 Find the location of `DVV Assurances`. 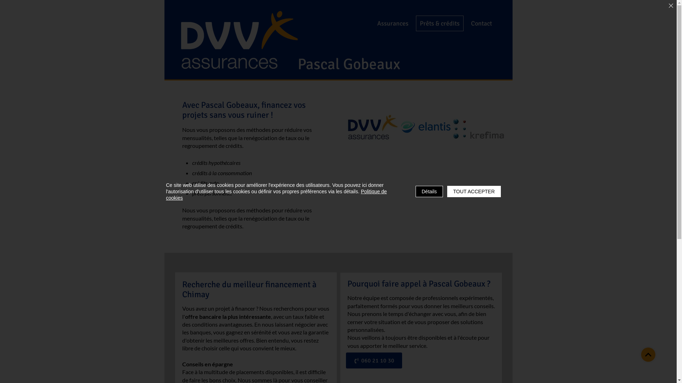

DVV Assurances is located at coordinates (372, 127).